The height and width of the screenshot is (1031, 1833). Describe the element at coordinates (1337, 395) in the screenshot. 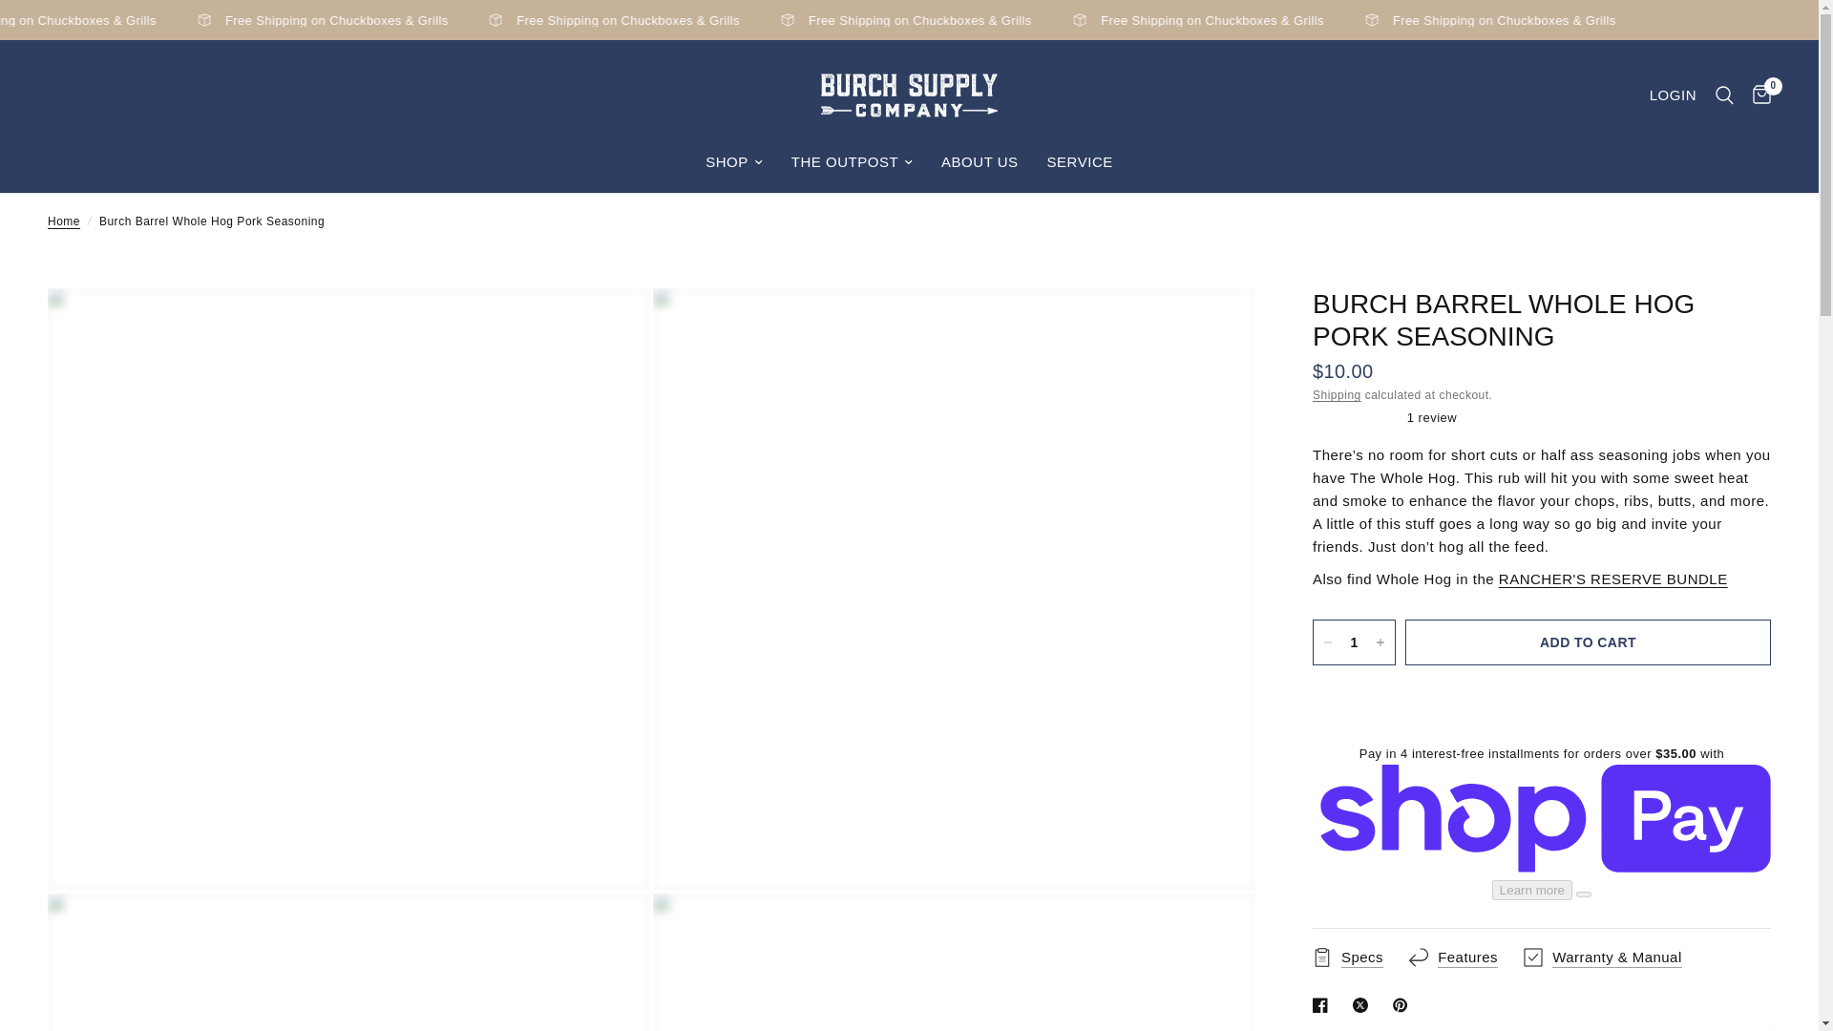

I see `Shipping` at that location.